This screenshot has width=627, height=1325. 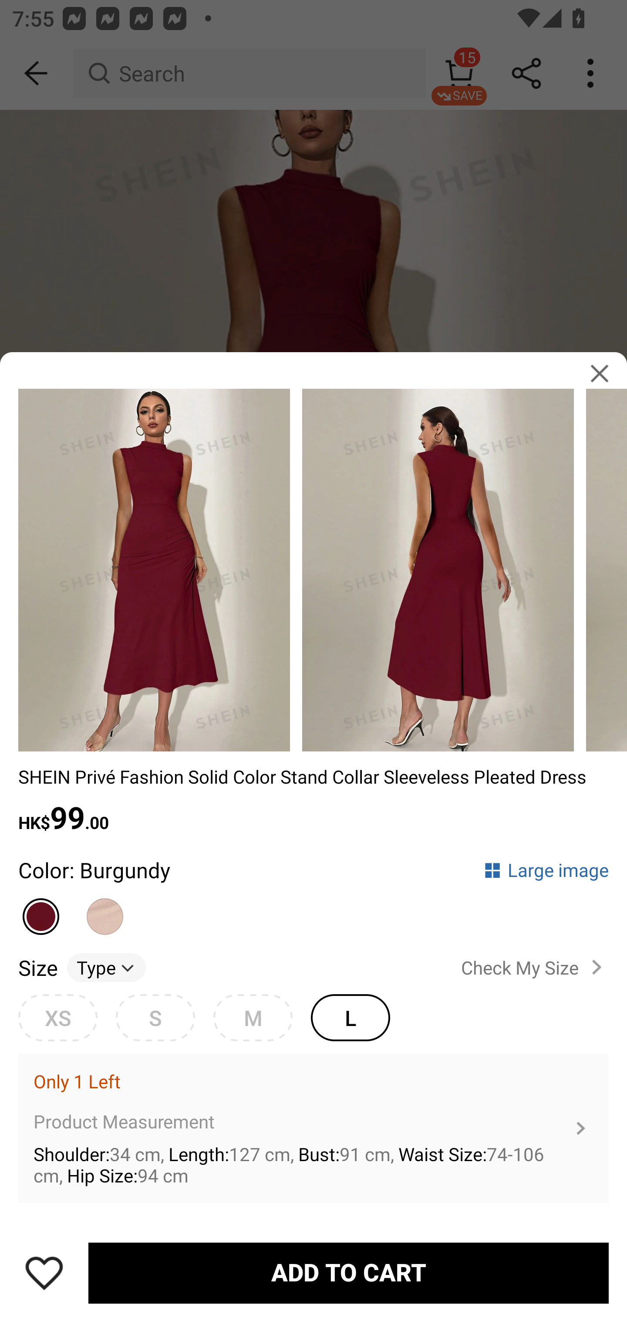 What do you see at coordinates (57, 1017) in the screenshot?
I see `XS` at bounding box center [57, 1017].